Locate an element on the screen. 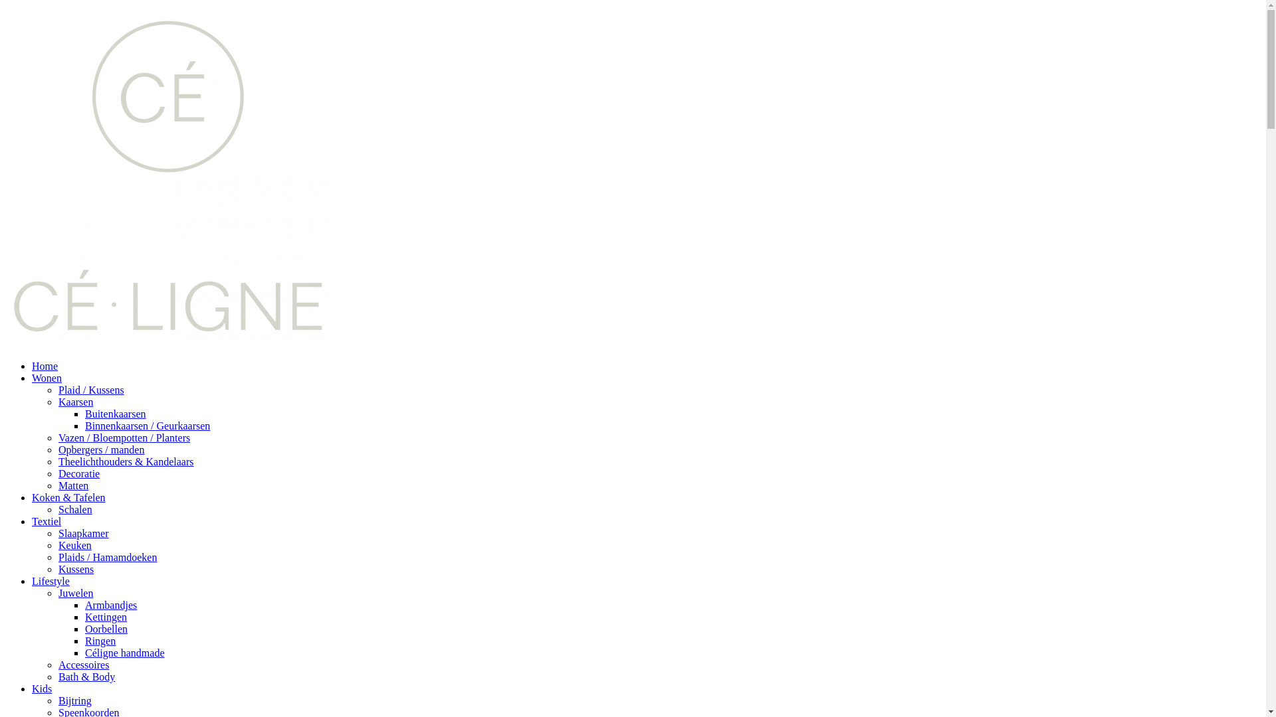 This screenshot has width=1276, height=717. Bijtring is located at coordinates (75, 701).